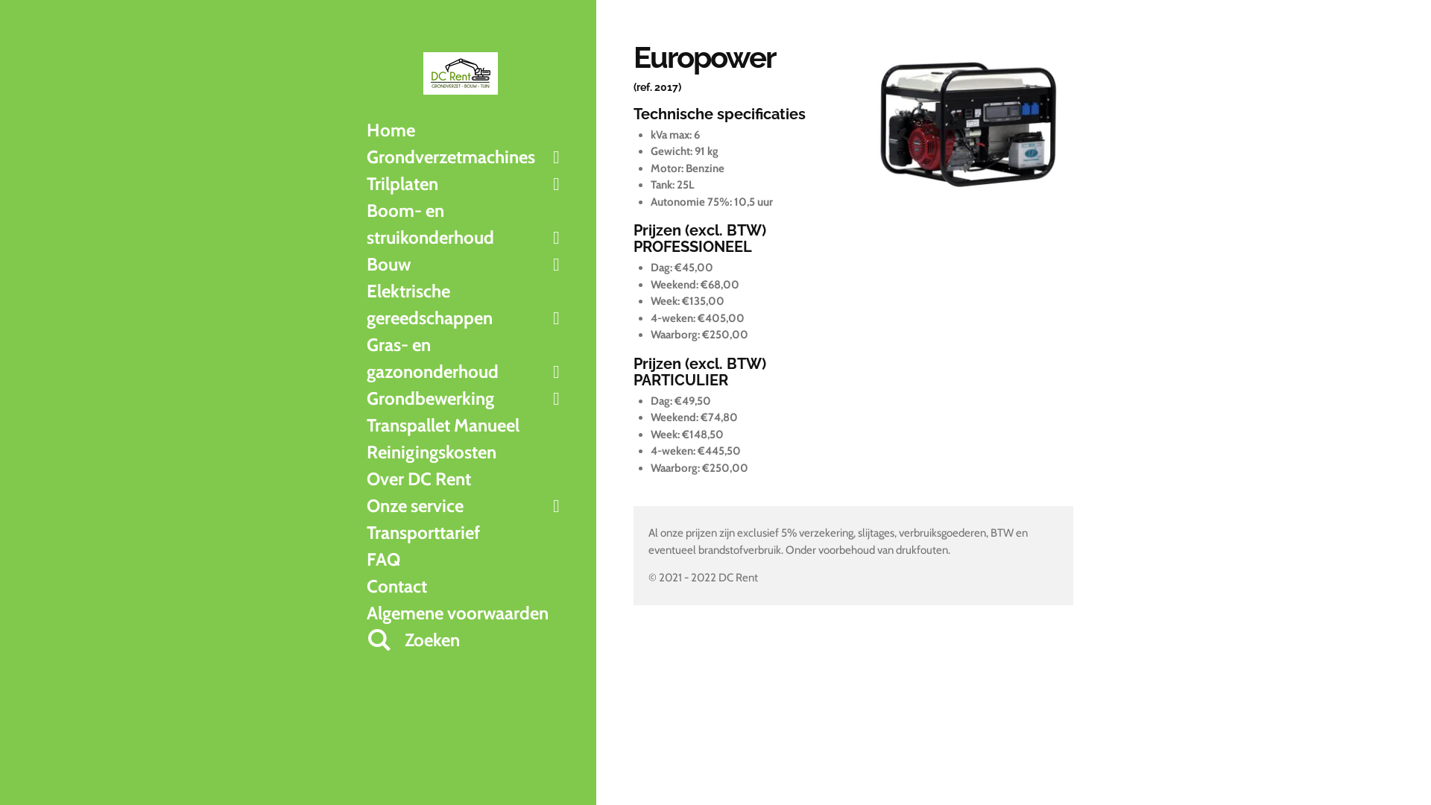  I want to click on Bouw, so click(466, 265).